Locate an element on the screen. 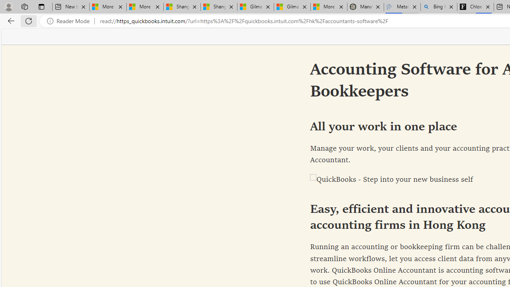 The width and height of the screenshot is (510, 287). Shanghai, China weather forecast | Microsoft Weather is located at coordinates (219, 7).